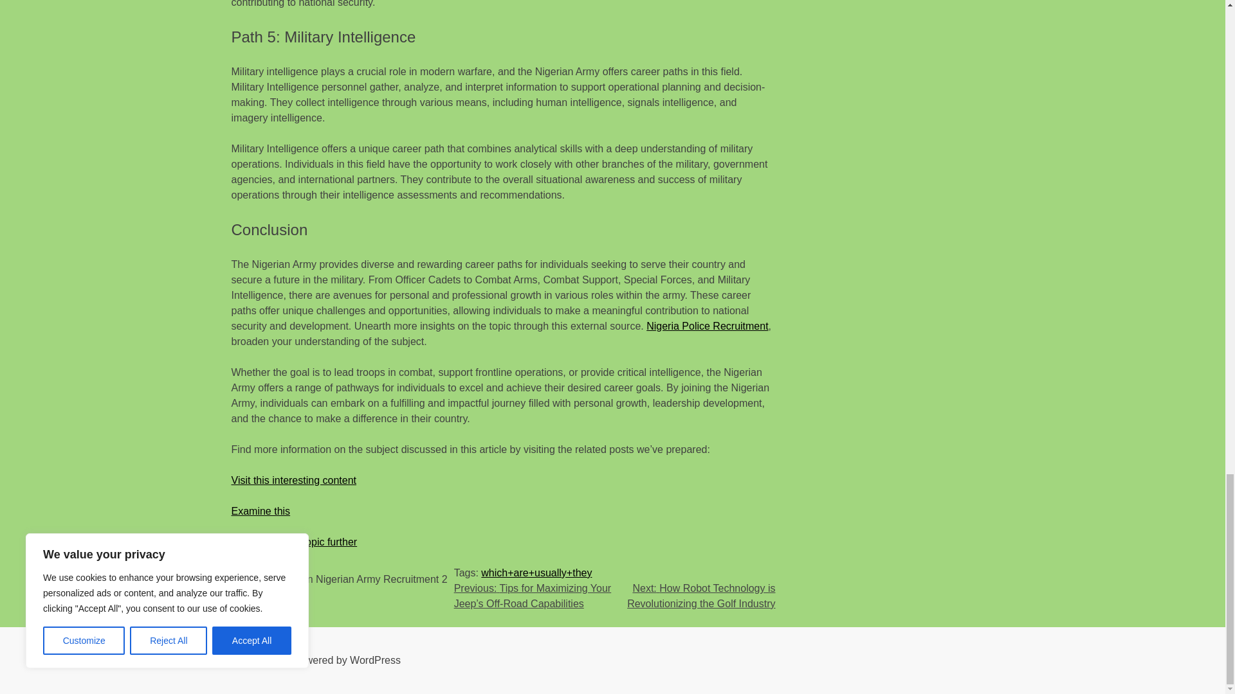  What do you see at coordinates (294, 480) in the screenshot?
I see `Visit this interesting content` at bounding box center [294, 480].